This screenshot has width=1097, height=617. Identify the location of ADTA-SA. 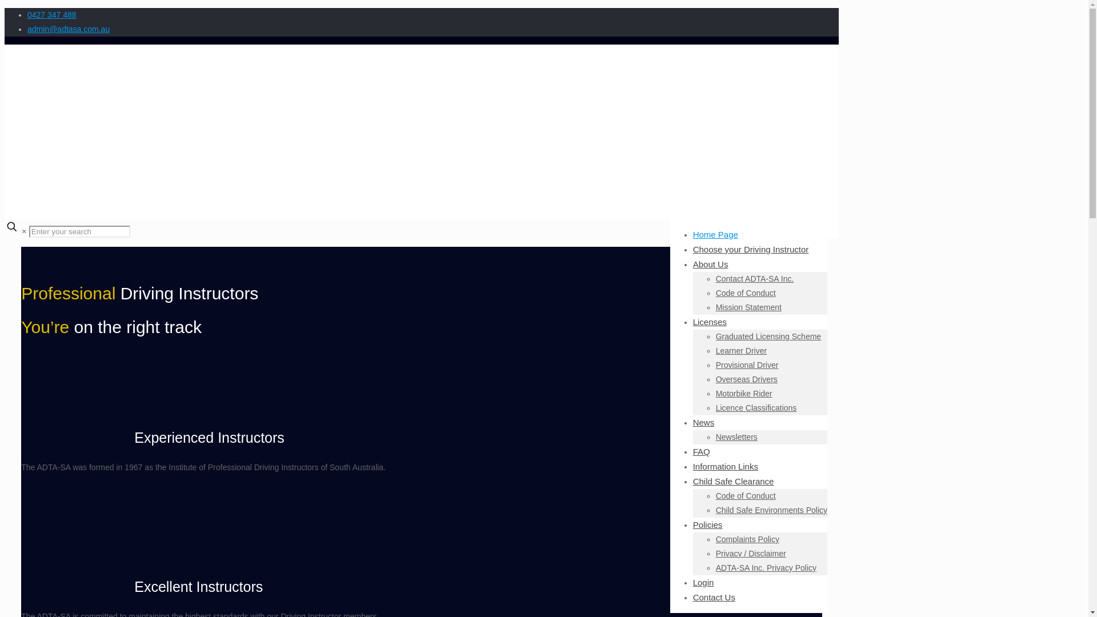
(317, 158).